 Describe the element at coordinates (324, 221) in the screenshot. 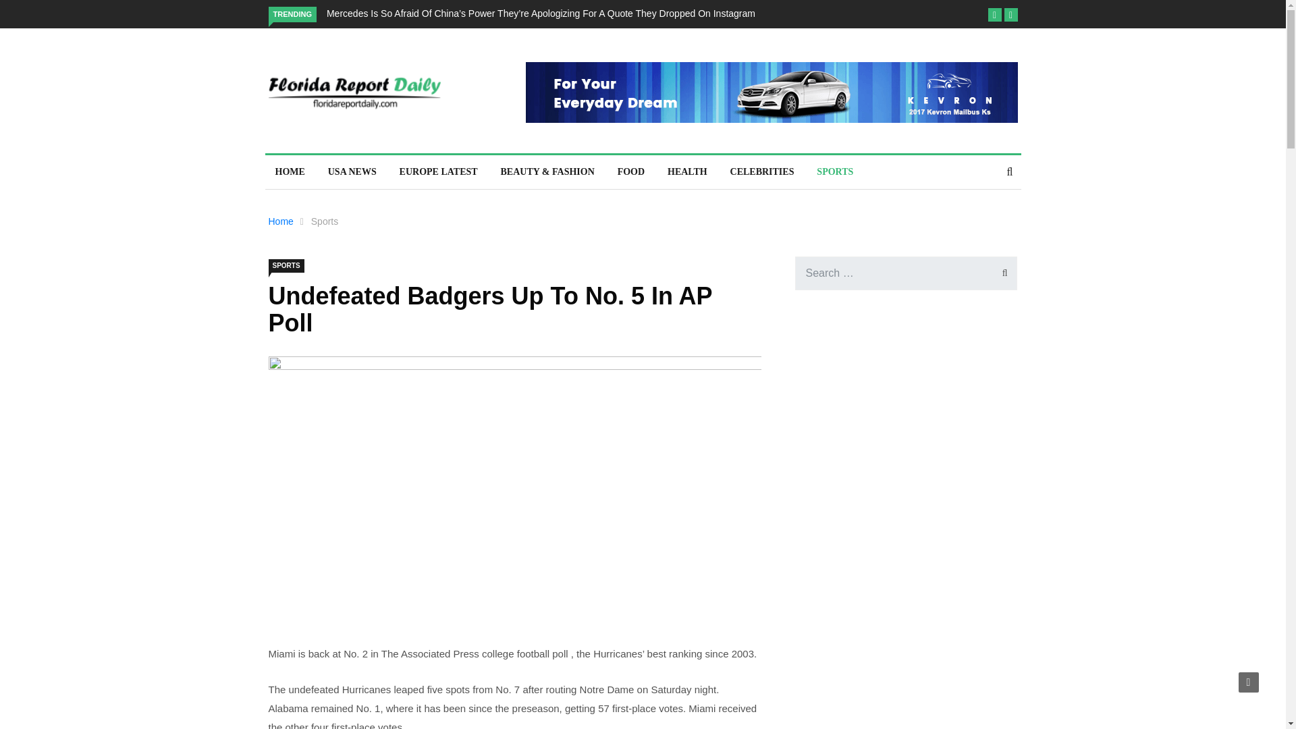

I see `Sports` at that location.